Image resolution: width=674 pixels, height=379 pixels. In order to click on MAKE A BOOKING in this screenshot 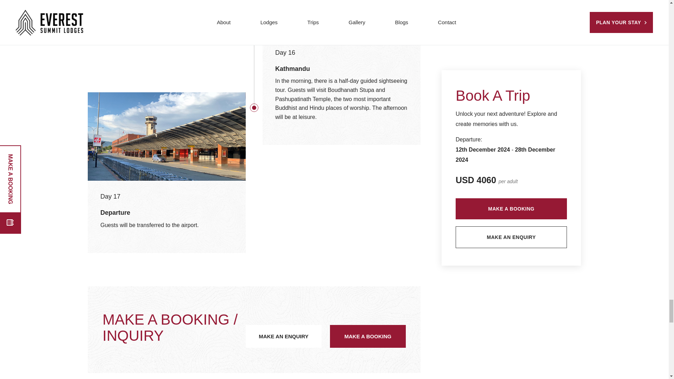, I will do `click(368, 336)`.